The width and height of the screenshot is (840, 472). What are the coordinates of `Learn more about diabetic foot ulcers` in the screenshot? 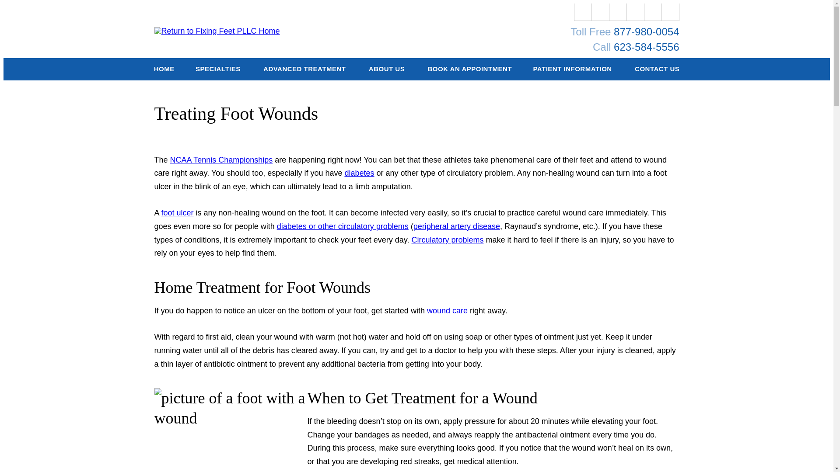 It's located at (178, 212).